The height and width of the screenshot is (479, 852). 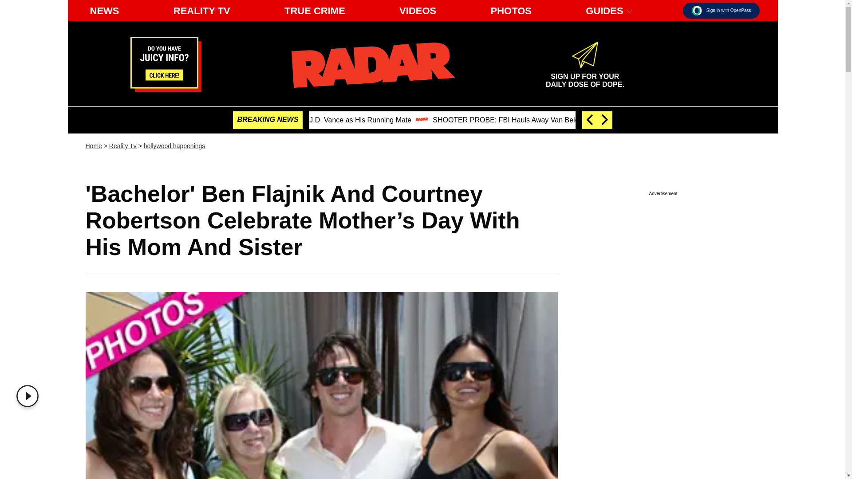 What do you see at coordinates (373, 65) in the screenshot?
I see `Reality Tv` at bounding box center [373, 65].